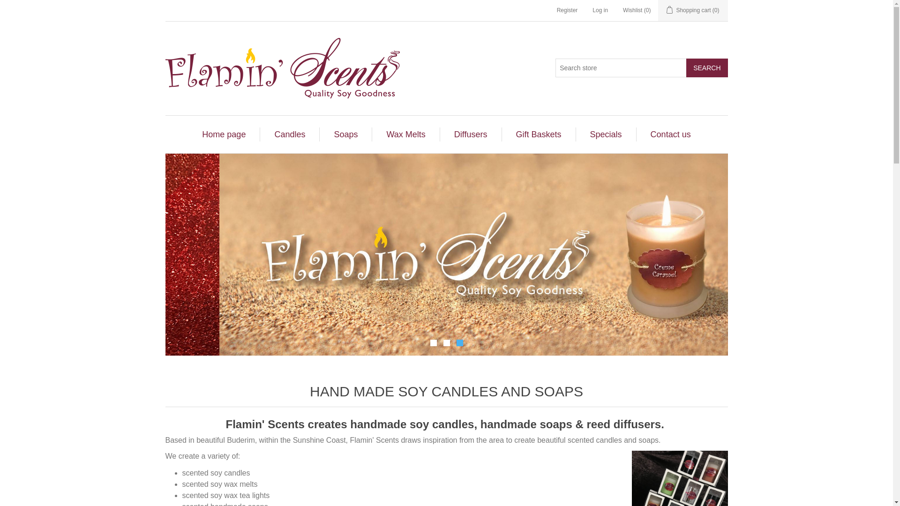  What do you see at coordinates (600, 10) in the screenshot?
I see `Log in` at bounding box center [600, 10].